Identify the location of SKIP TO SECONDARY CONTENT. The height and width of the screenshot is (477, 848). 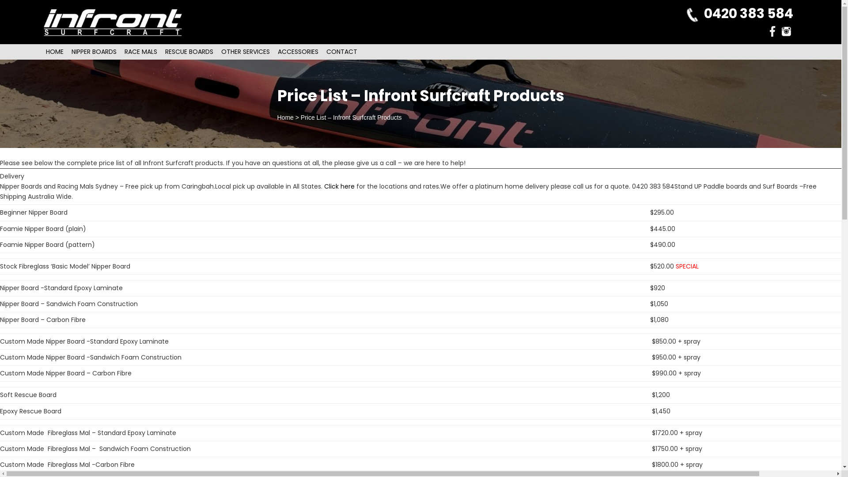
(92, 52).